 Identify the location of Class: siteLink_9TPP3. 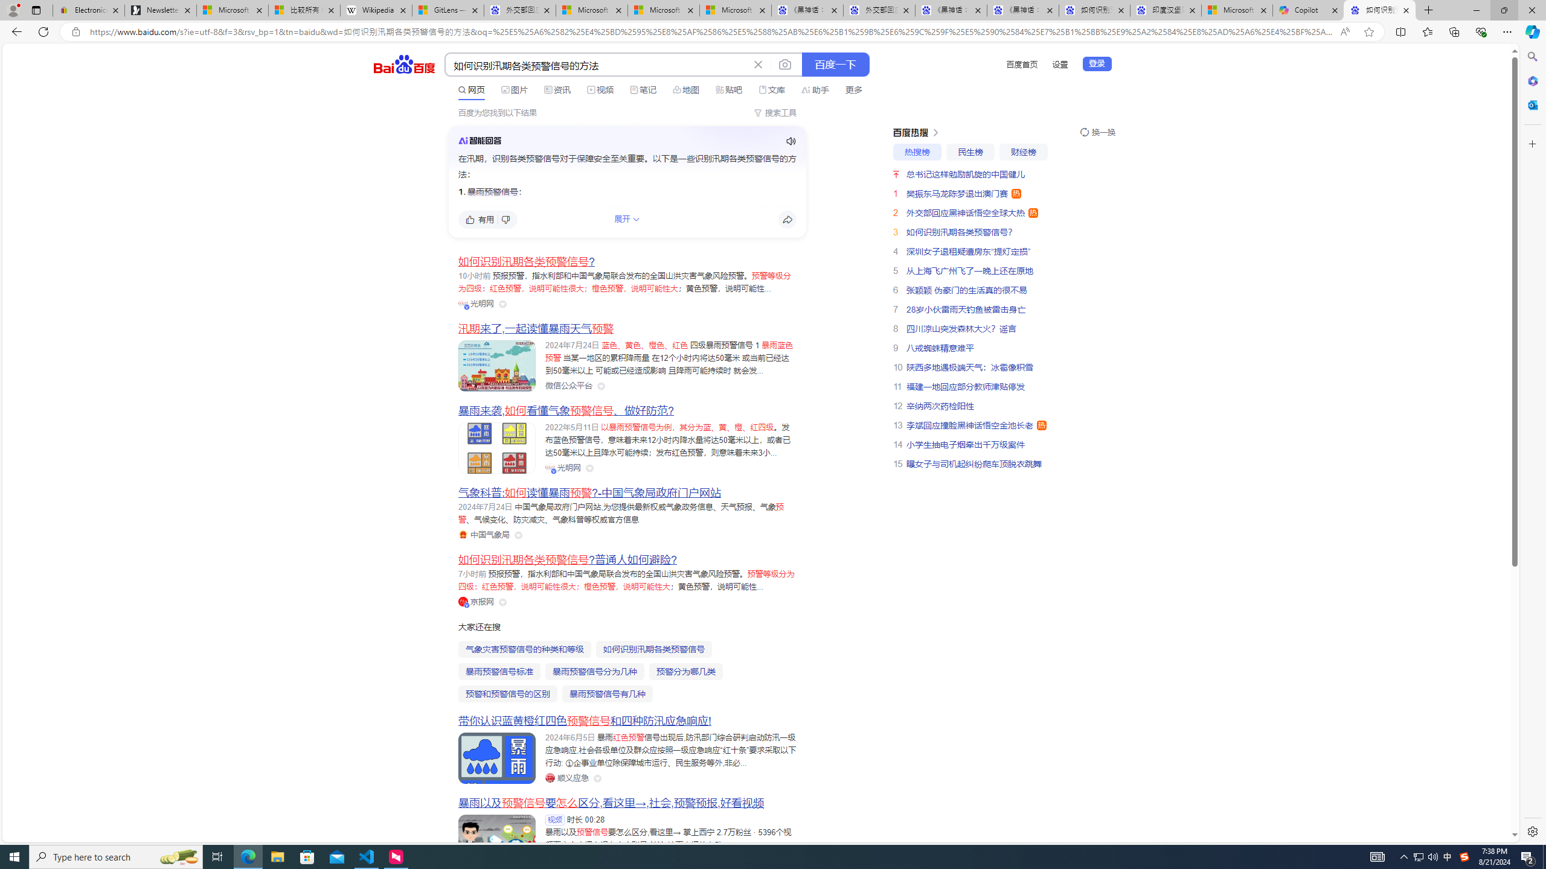
(567, 778).